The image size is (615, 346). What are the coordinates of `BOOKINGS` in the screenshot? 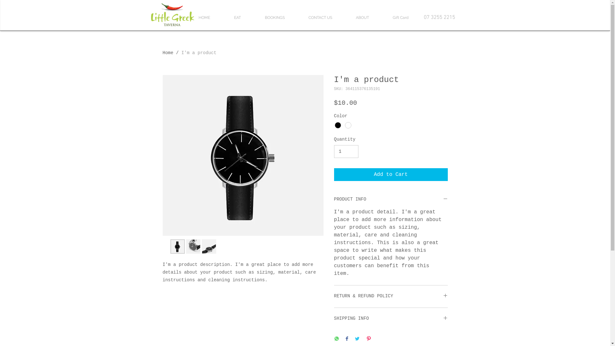 It's located at (275, 18).